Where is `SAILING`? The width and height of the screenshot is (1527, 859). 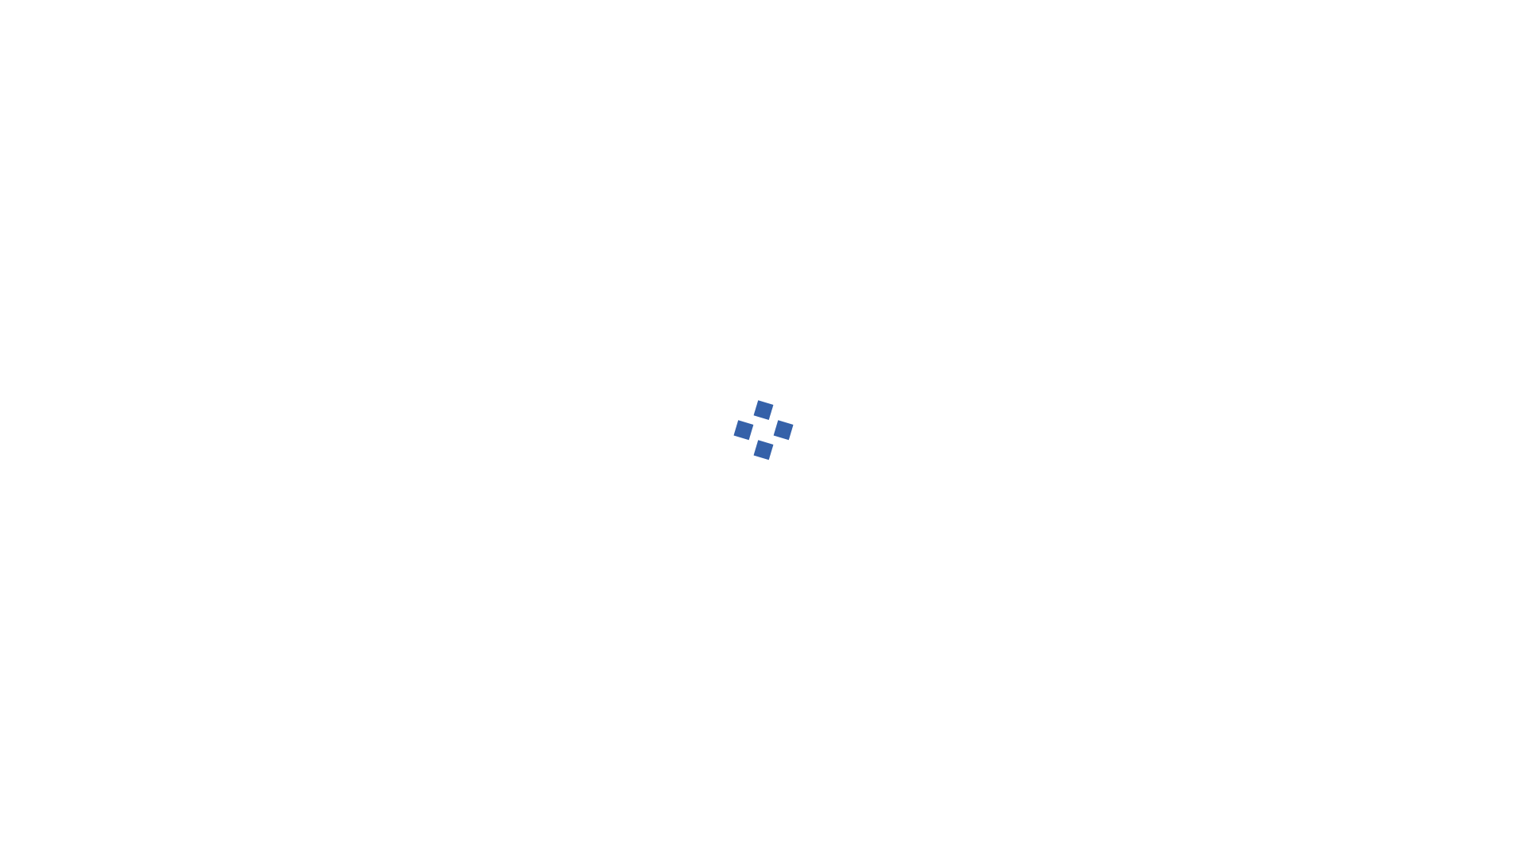 SAILING is located at coordinates (546, 102).